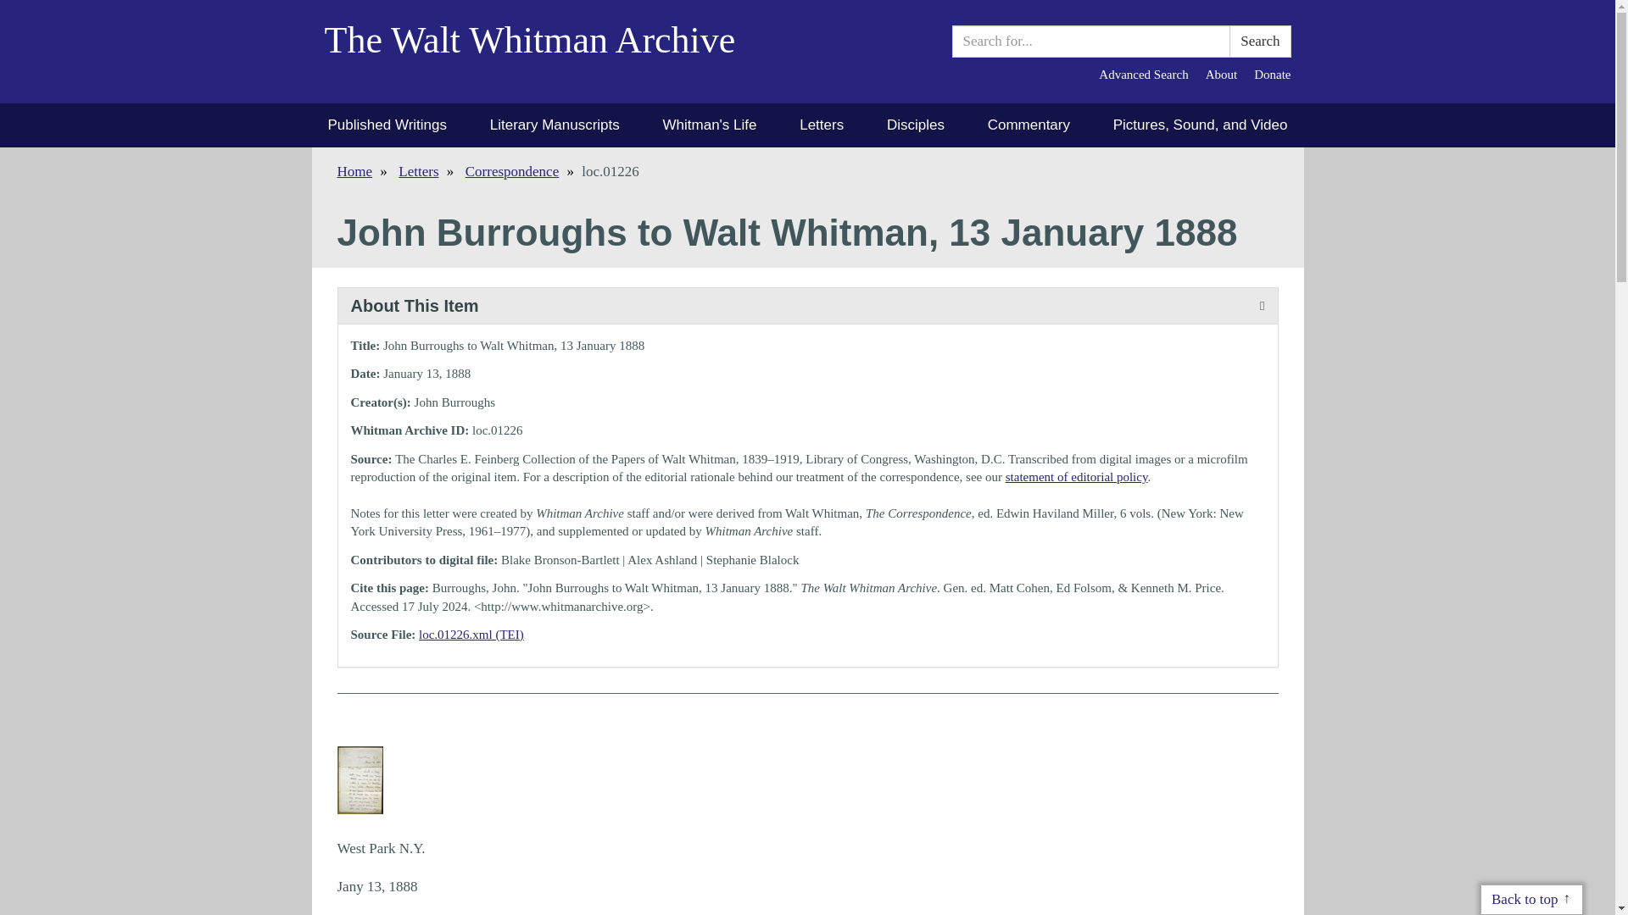 The width and height of the screenshot is (1628, 915). Describe the element at coordinates (1143, 75) in the screenshot. I see `Advanced Search` at that location.